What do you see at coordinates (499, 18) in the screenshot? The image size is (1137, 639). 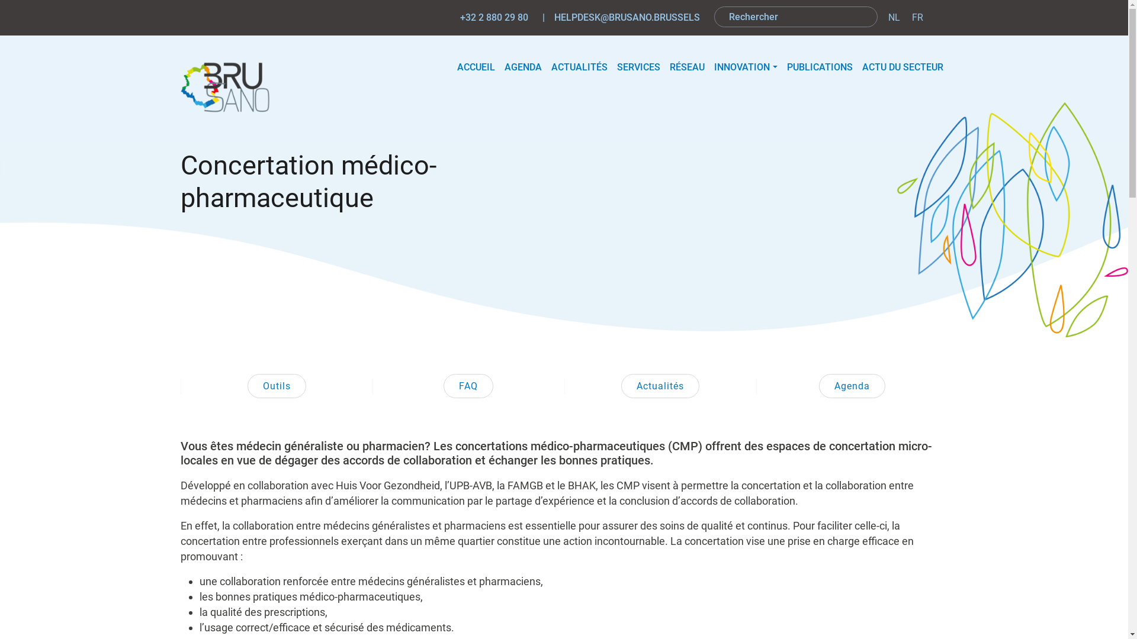 I see `+32 2 880 29 80` at bounding box center [499, 18].